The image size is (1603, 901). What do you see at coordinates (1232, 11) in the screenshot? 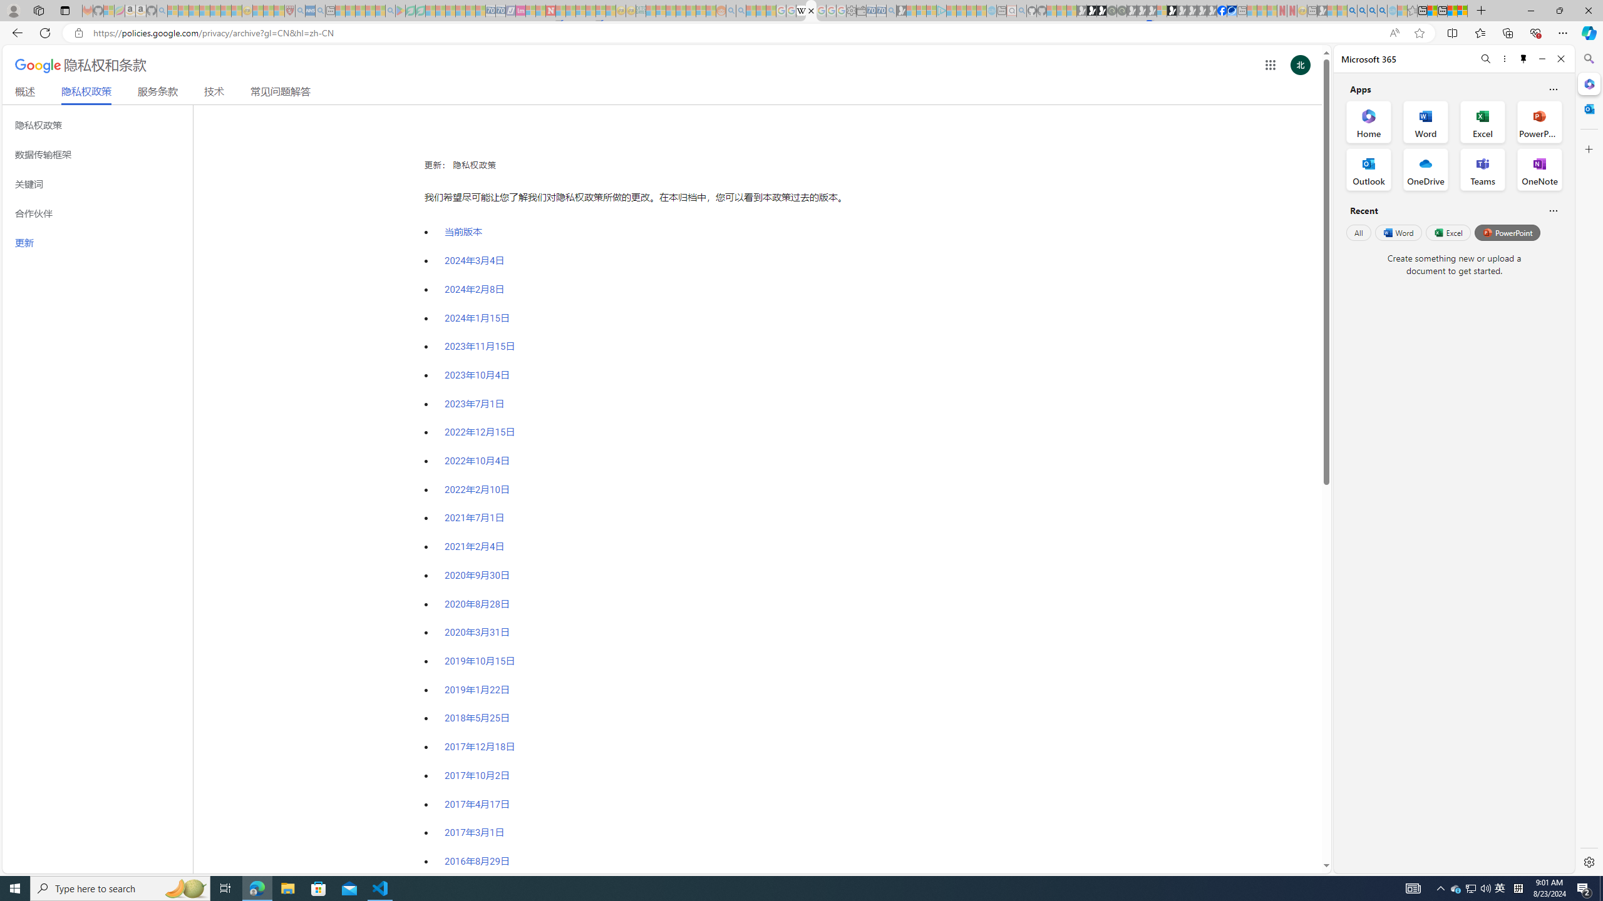
I see `AirNow.gov` at bounding box center [1232, 11].